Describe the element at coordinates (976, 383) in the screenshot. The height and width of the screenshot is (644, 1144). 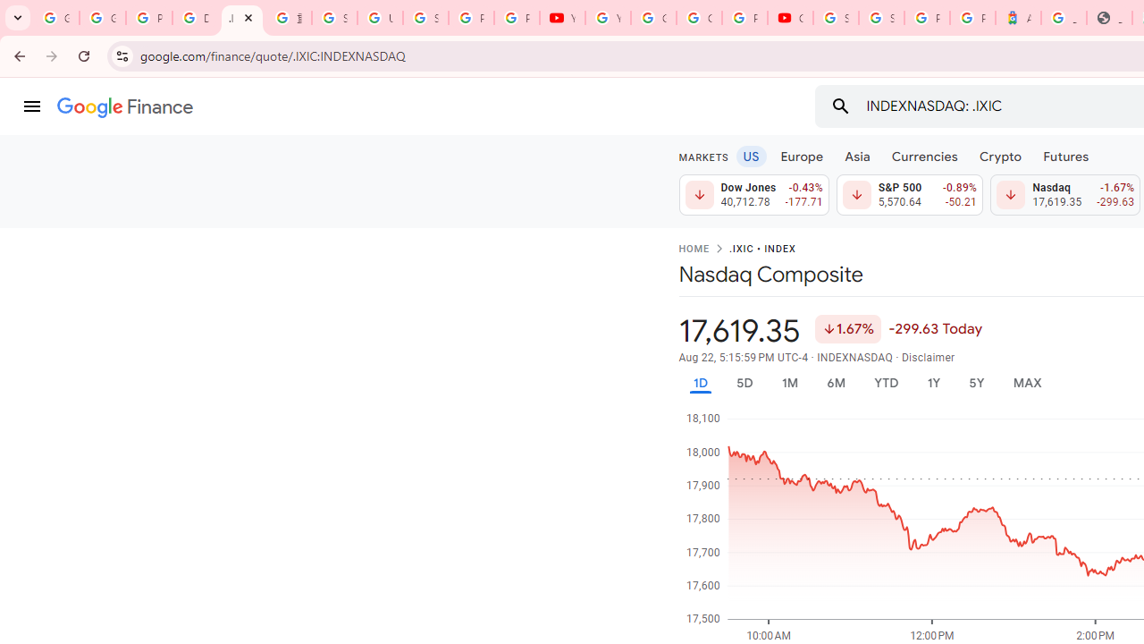
I see `5Y` at that location.